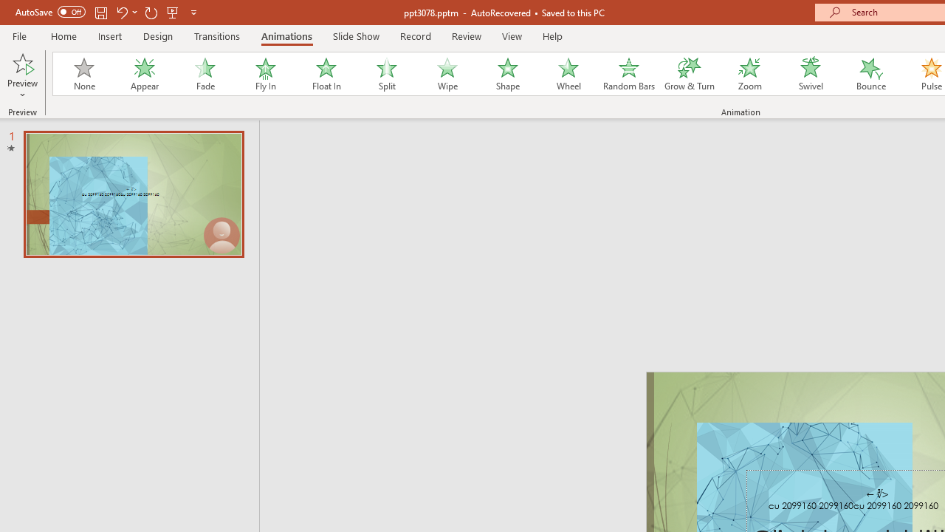 The width and height of the screenshot is (945, 532). I want to click on Fly In, so click(265, 74).